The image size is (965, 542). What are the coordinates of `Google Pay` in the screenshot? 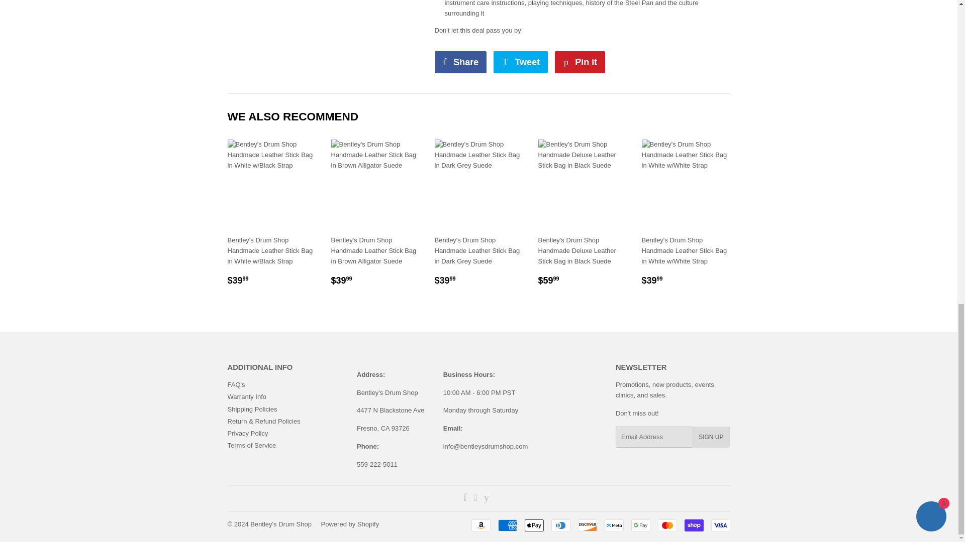 It's located at (640, 525).